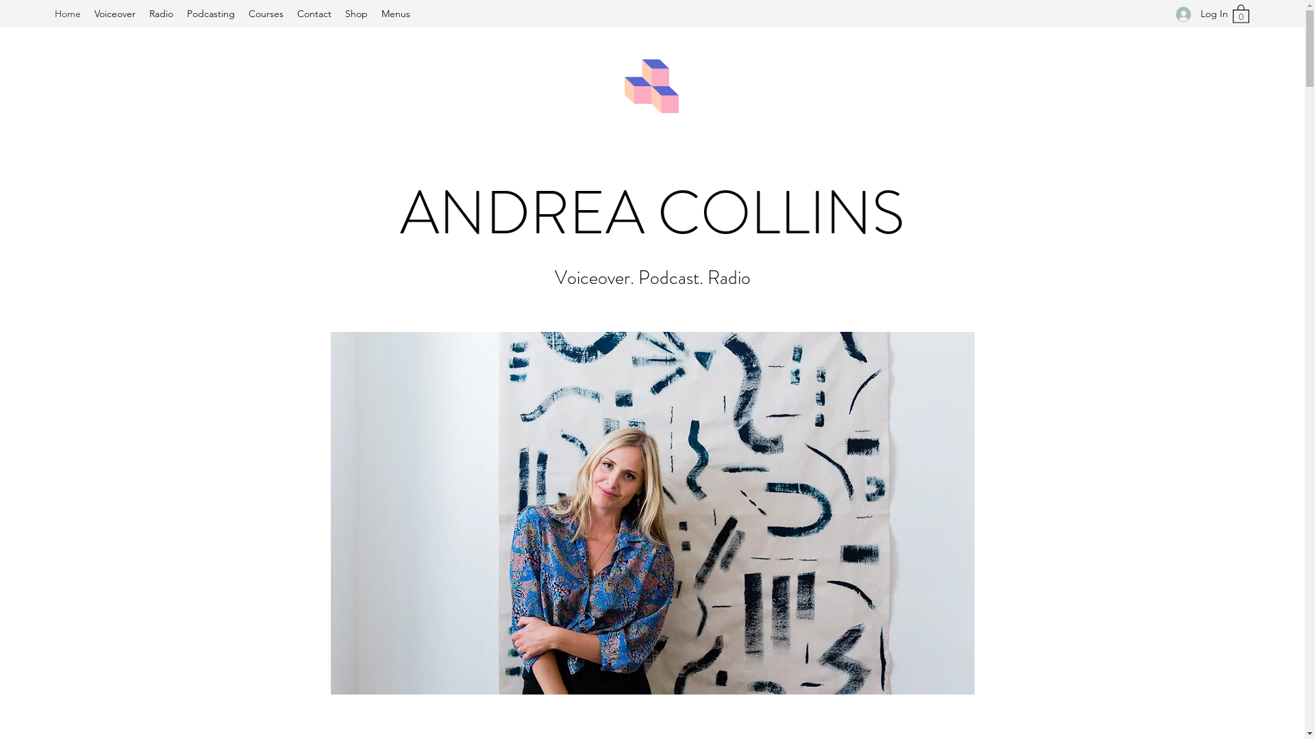  I want to click on Log In, so click(1197, 14).